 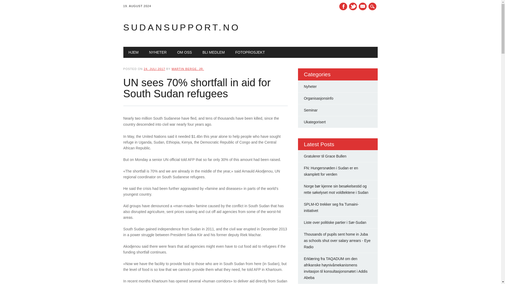 I want to click on HJEM, so click(x=134, y=52).